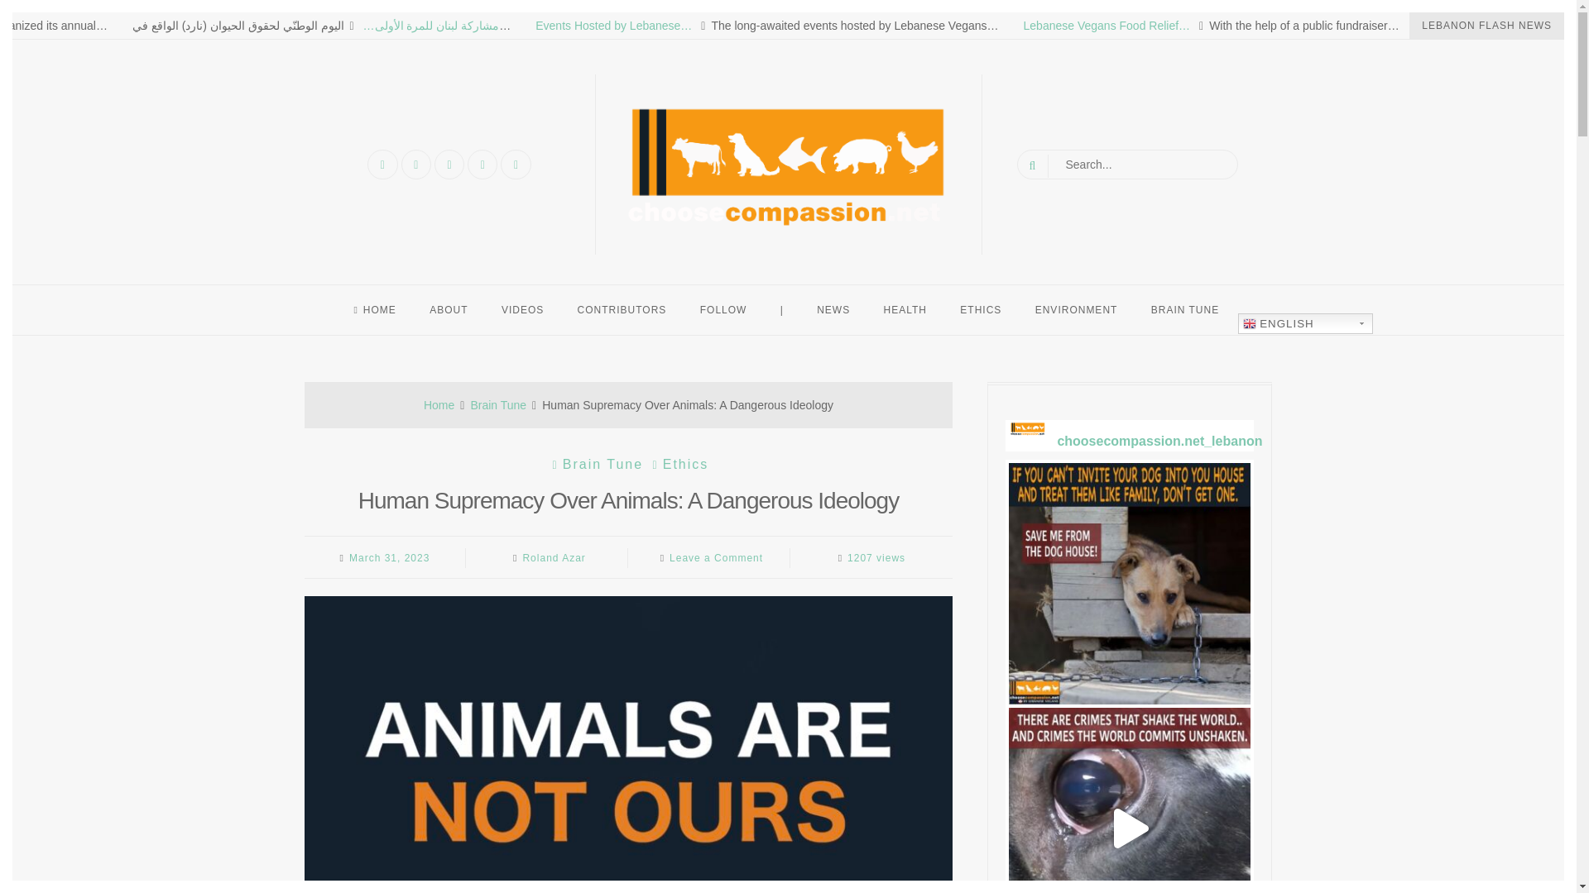 This screenshot has width=1589, height=893. I want to click on BRAIN TUNE, so click(1185, 309).